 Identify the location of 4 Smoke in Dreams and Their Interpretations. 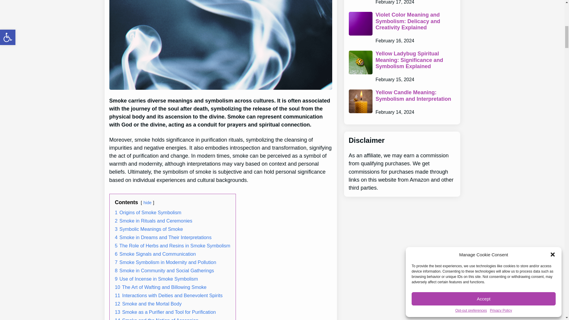
(163, 237).